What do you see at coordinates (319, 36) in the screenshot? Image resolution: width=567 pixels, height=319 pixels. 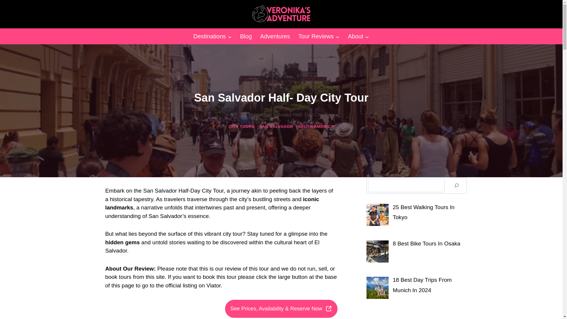 I see `Tour Reviews` at bounding box center [319, 36].